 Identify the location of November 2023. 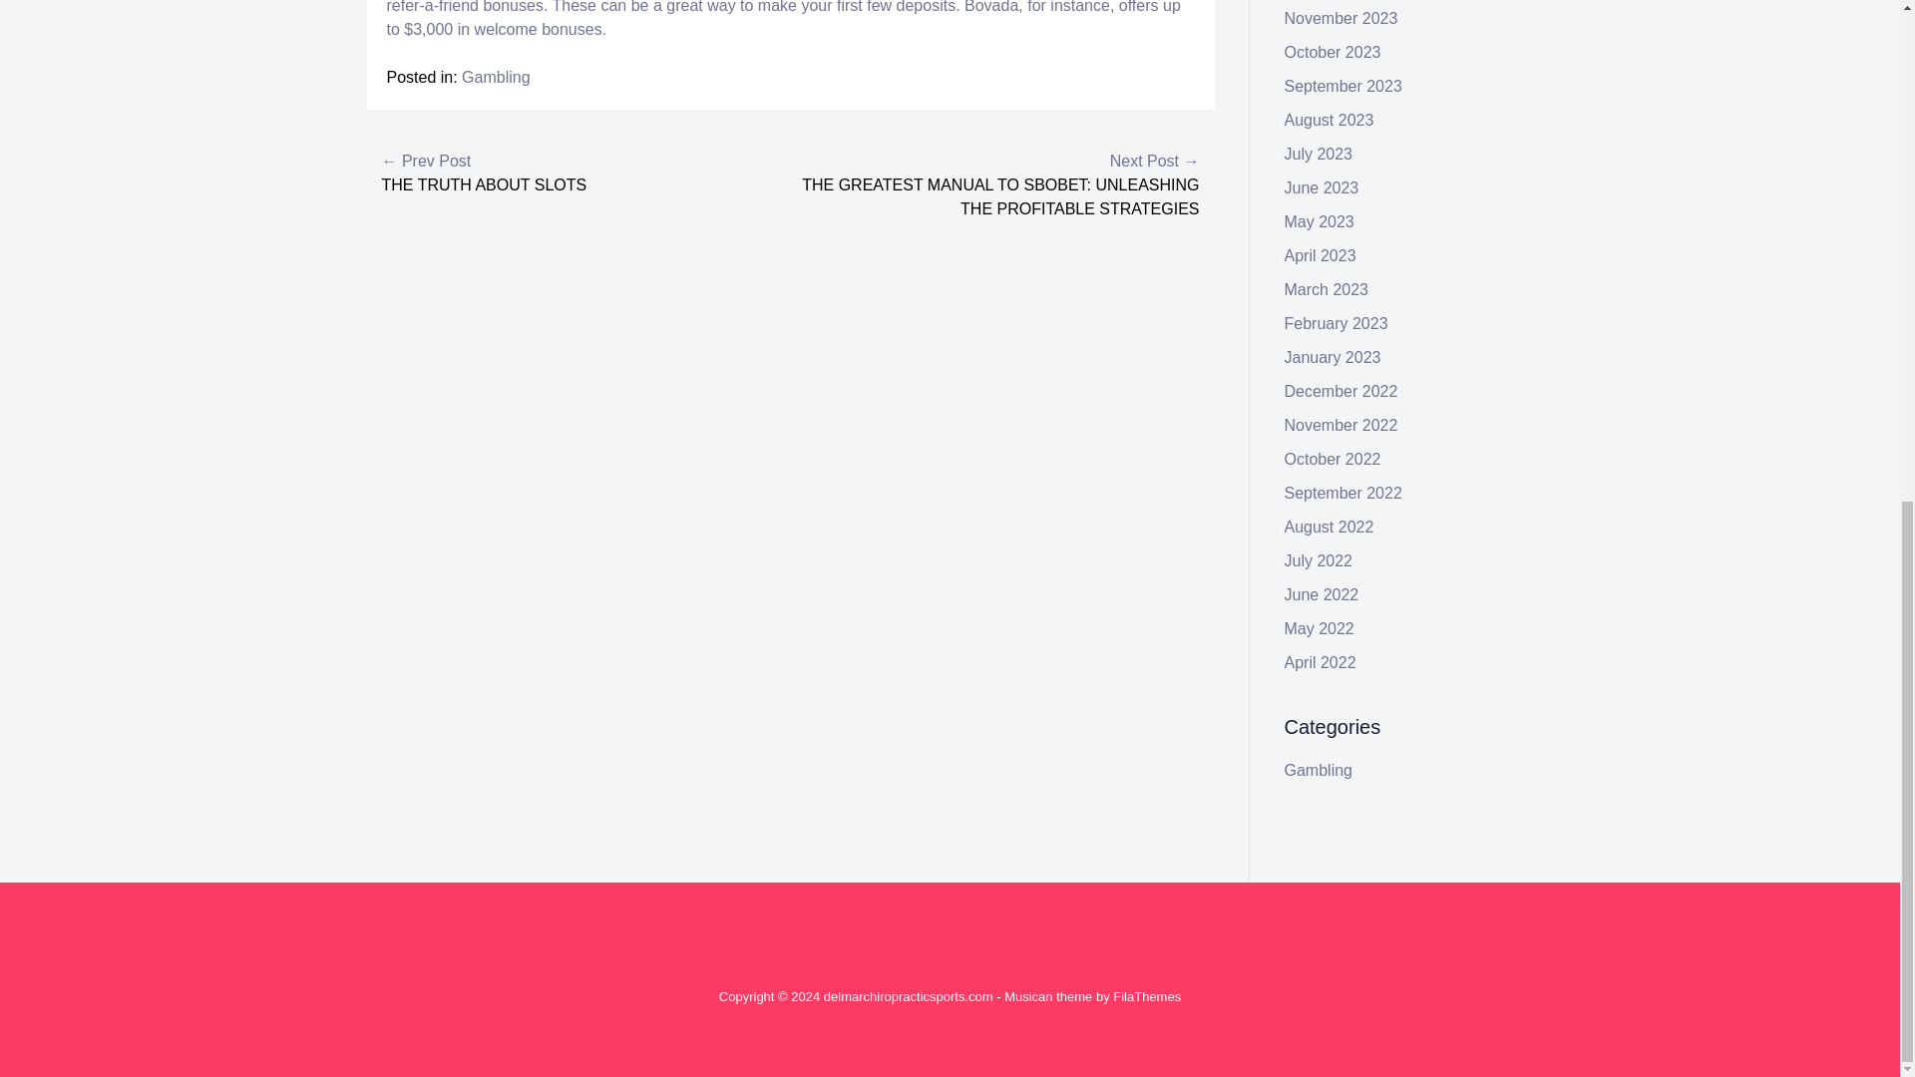
(1340, 18).